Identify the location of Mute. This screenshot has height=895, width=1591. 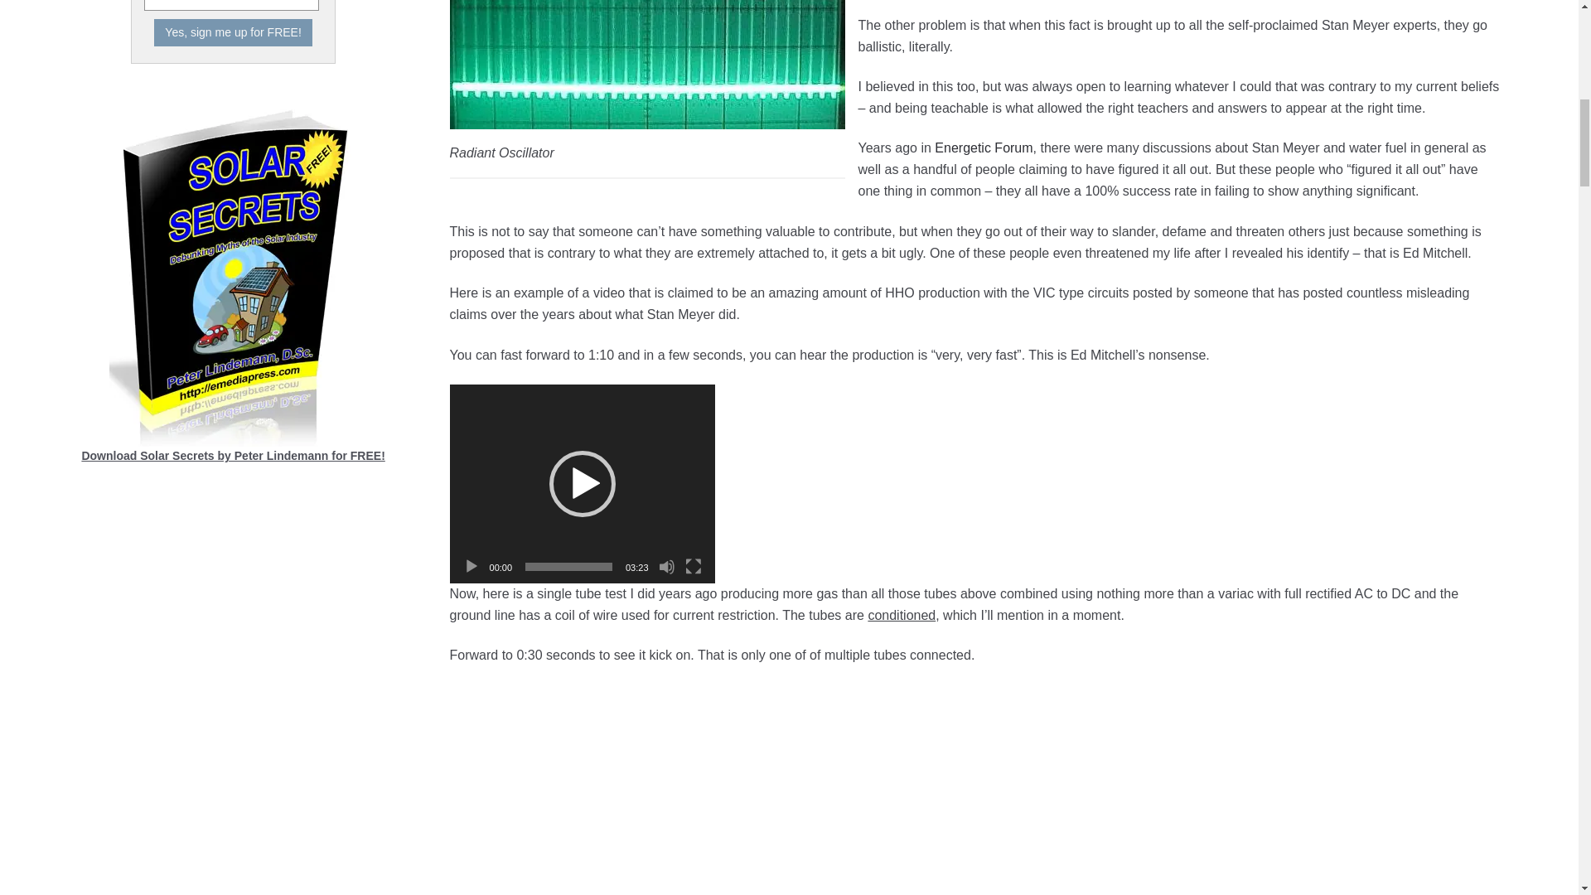
(666, 567).